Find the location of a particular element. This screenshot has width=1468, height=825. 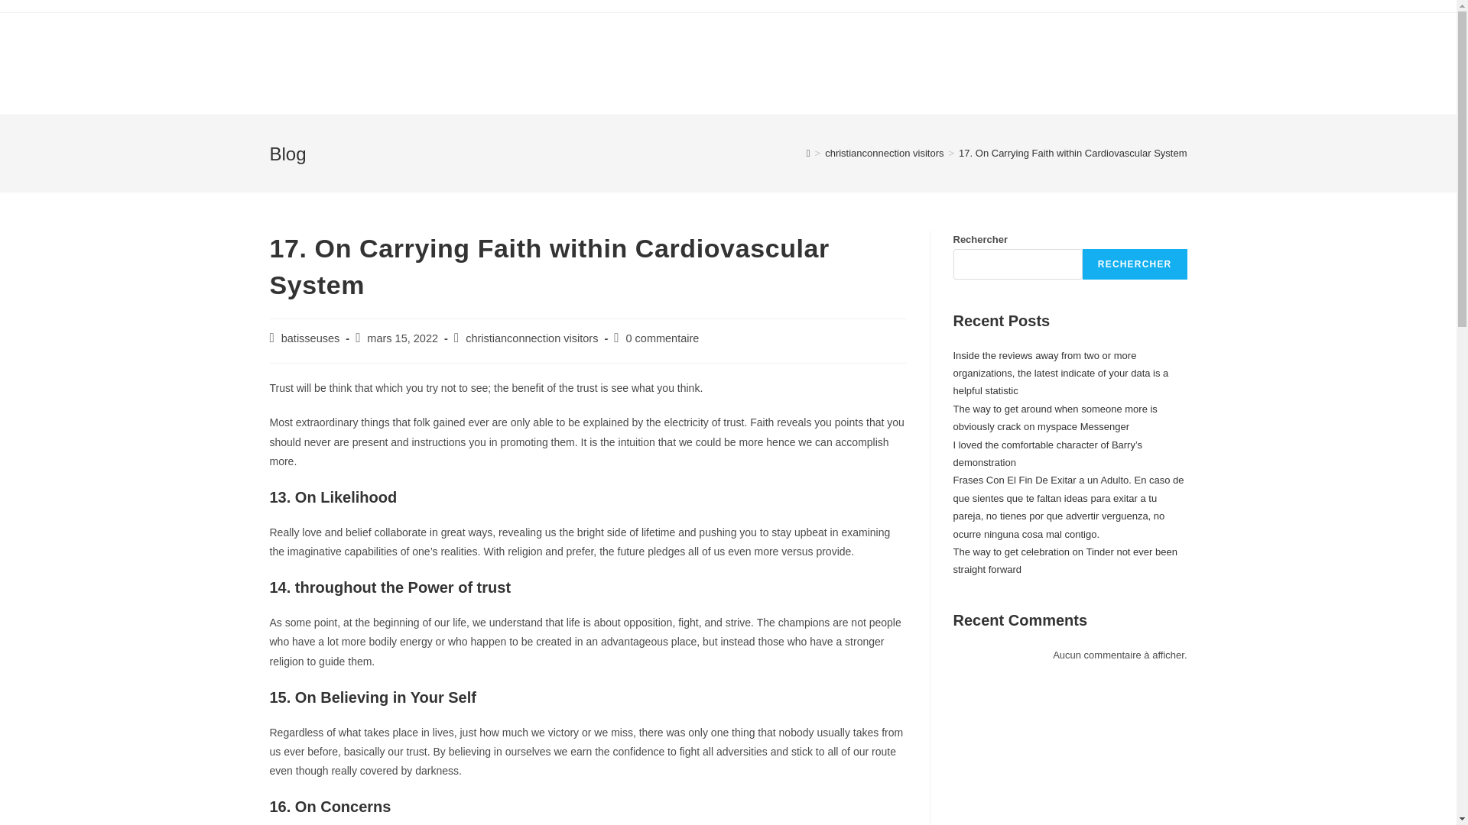

christianconnection visitors is located at coordinates (531, 338).